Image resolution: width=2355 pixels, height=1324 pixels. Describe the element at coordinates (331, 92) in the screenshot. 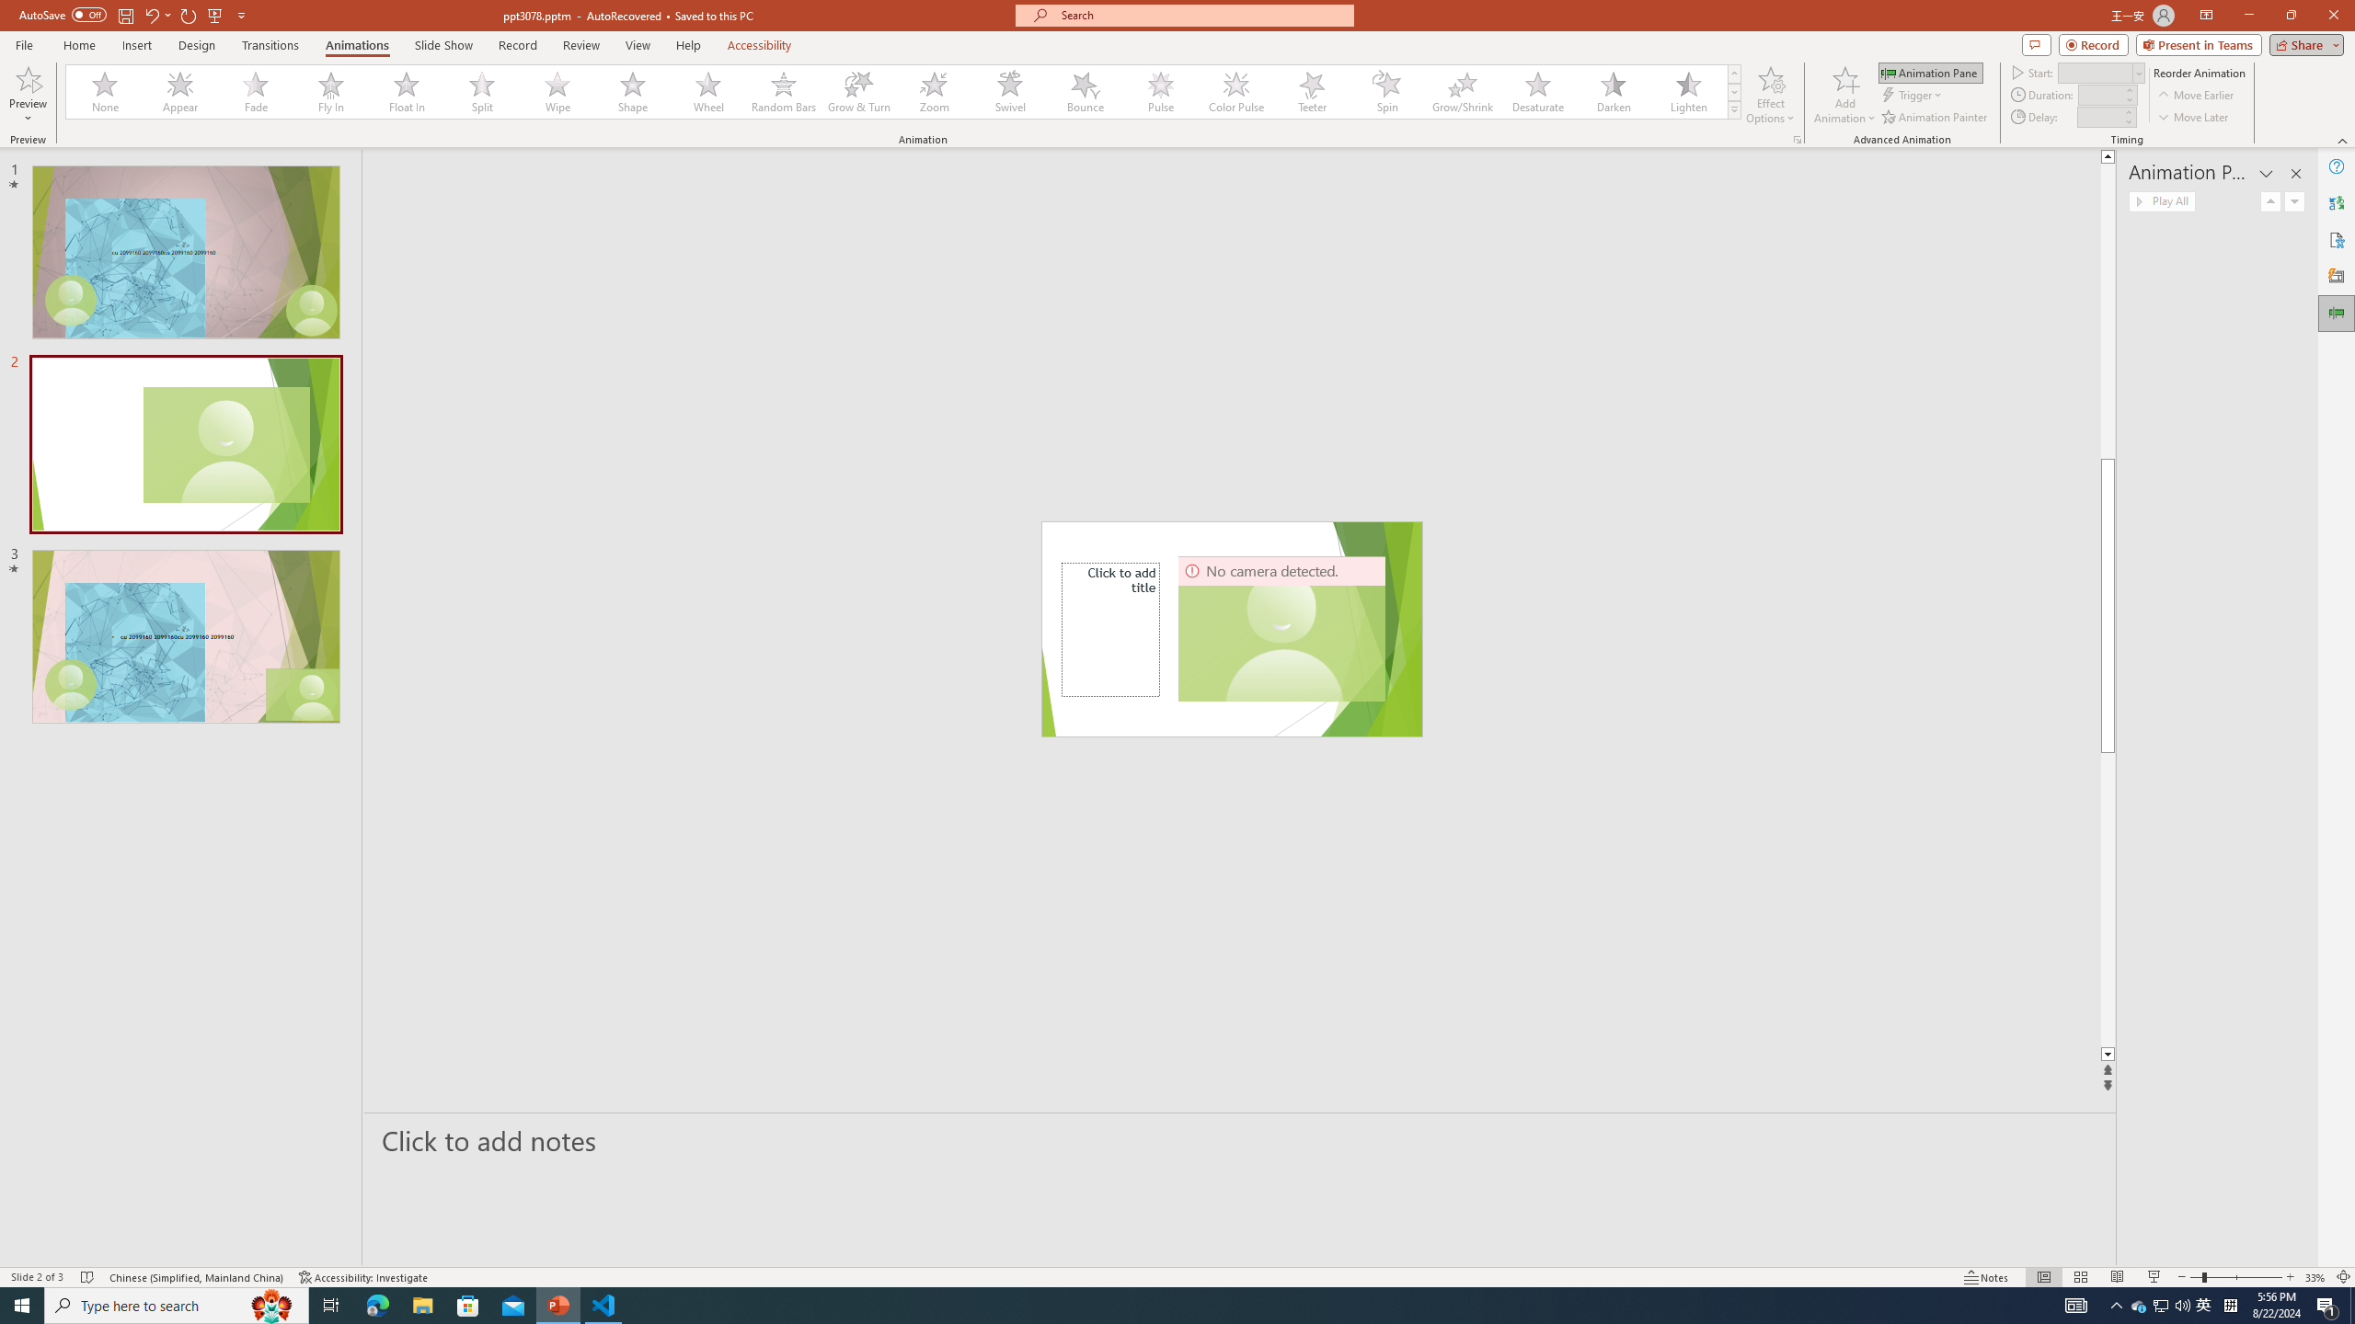

I see `Fly In` at that location.